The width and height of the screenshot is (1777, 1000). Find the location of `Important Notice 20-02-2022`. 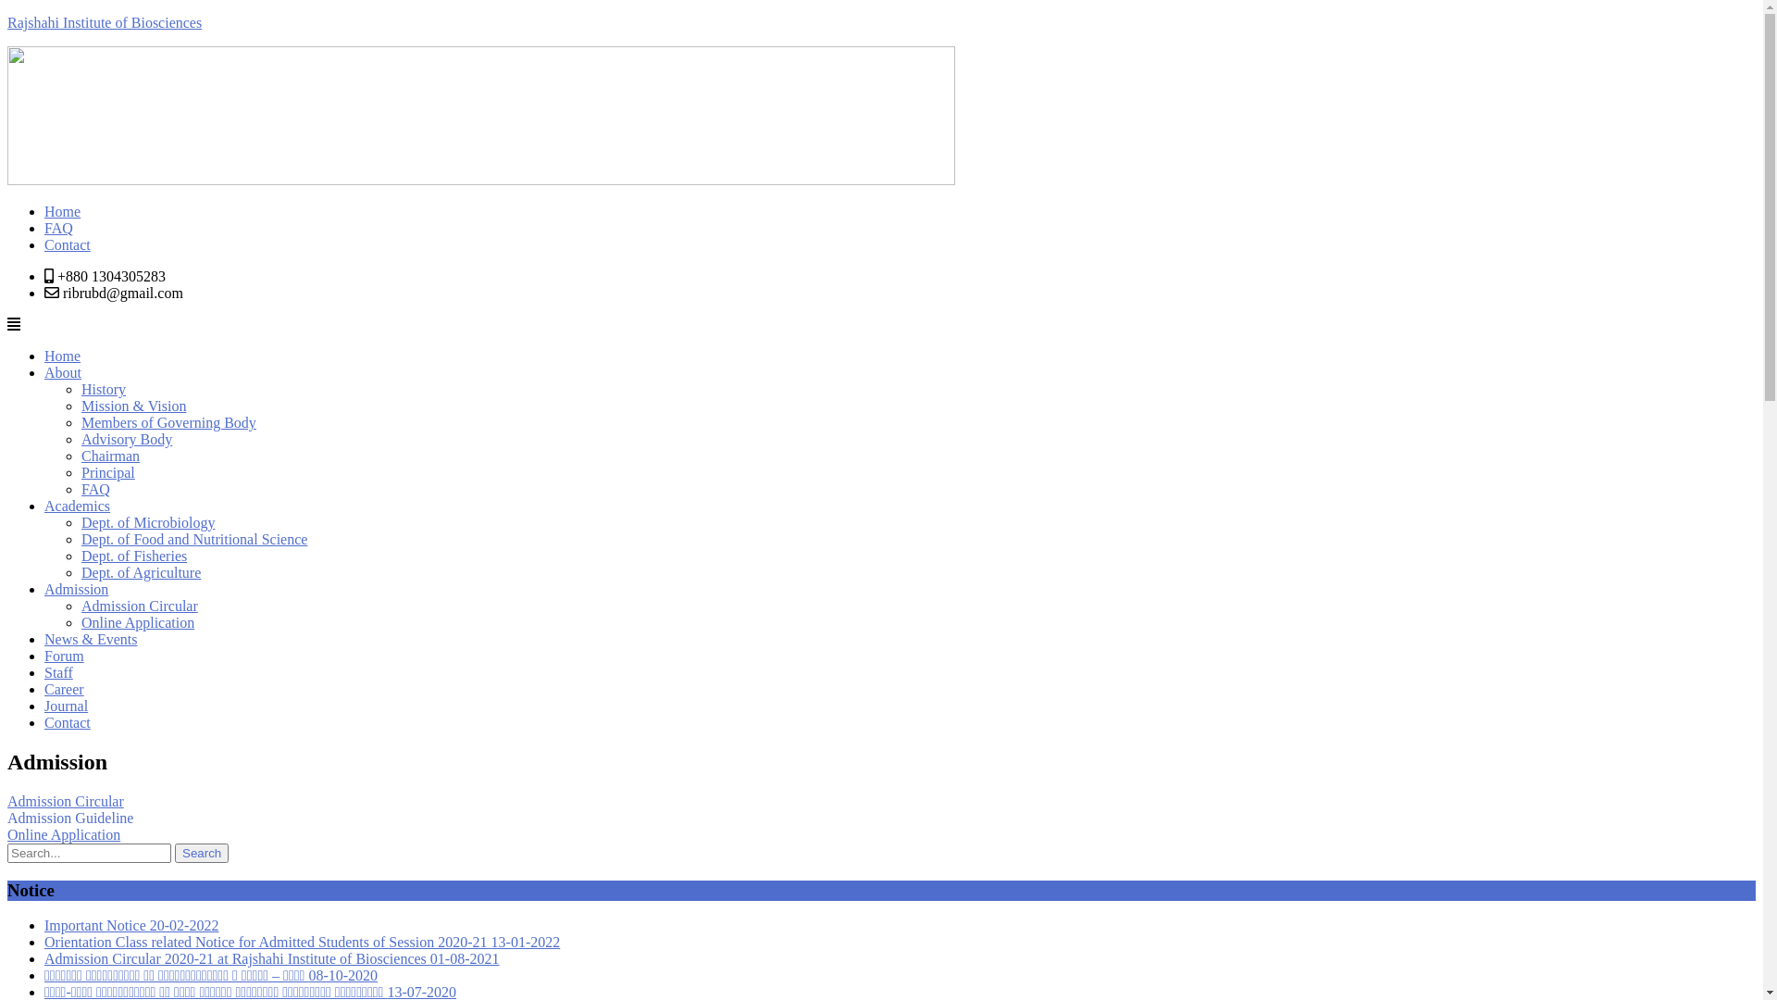

Important Notice 20-02-2022 is located at coordinates (131, 926).